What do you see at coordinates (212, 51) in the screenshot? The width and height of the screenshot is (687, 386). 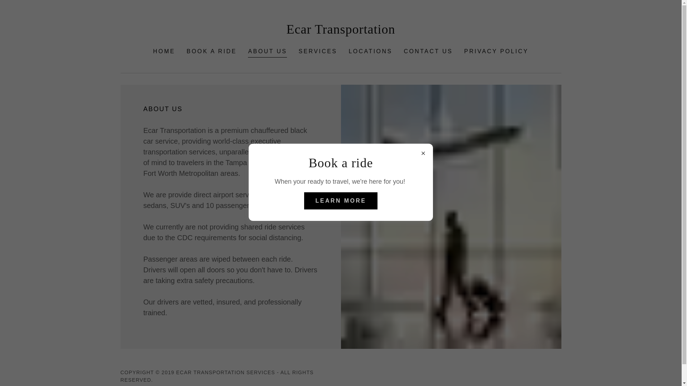 I see `BOOK A RIDE` at bounding box center [212, 51].